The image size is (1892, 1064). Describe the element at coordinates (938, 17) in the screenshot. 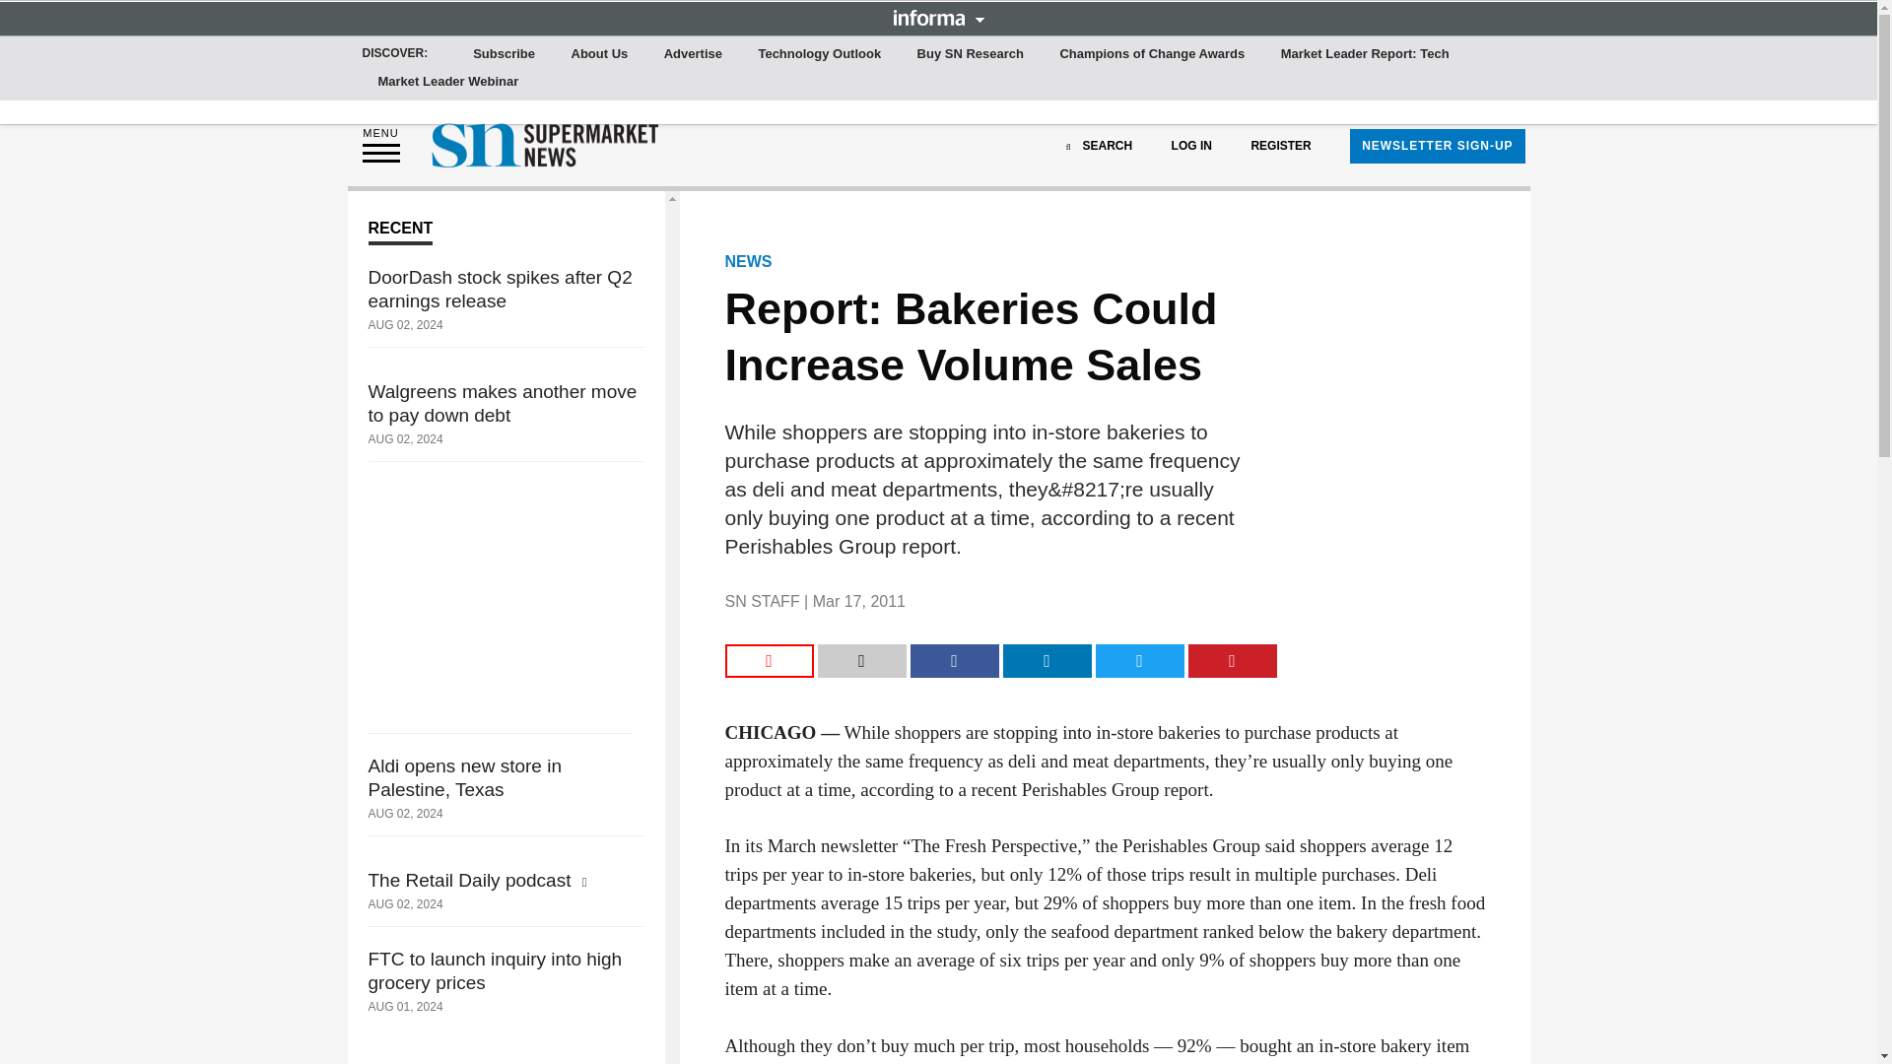

I see `INFORMA` at that location.